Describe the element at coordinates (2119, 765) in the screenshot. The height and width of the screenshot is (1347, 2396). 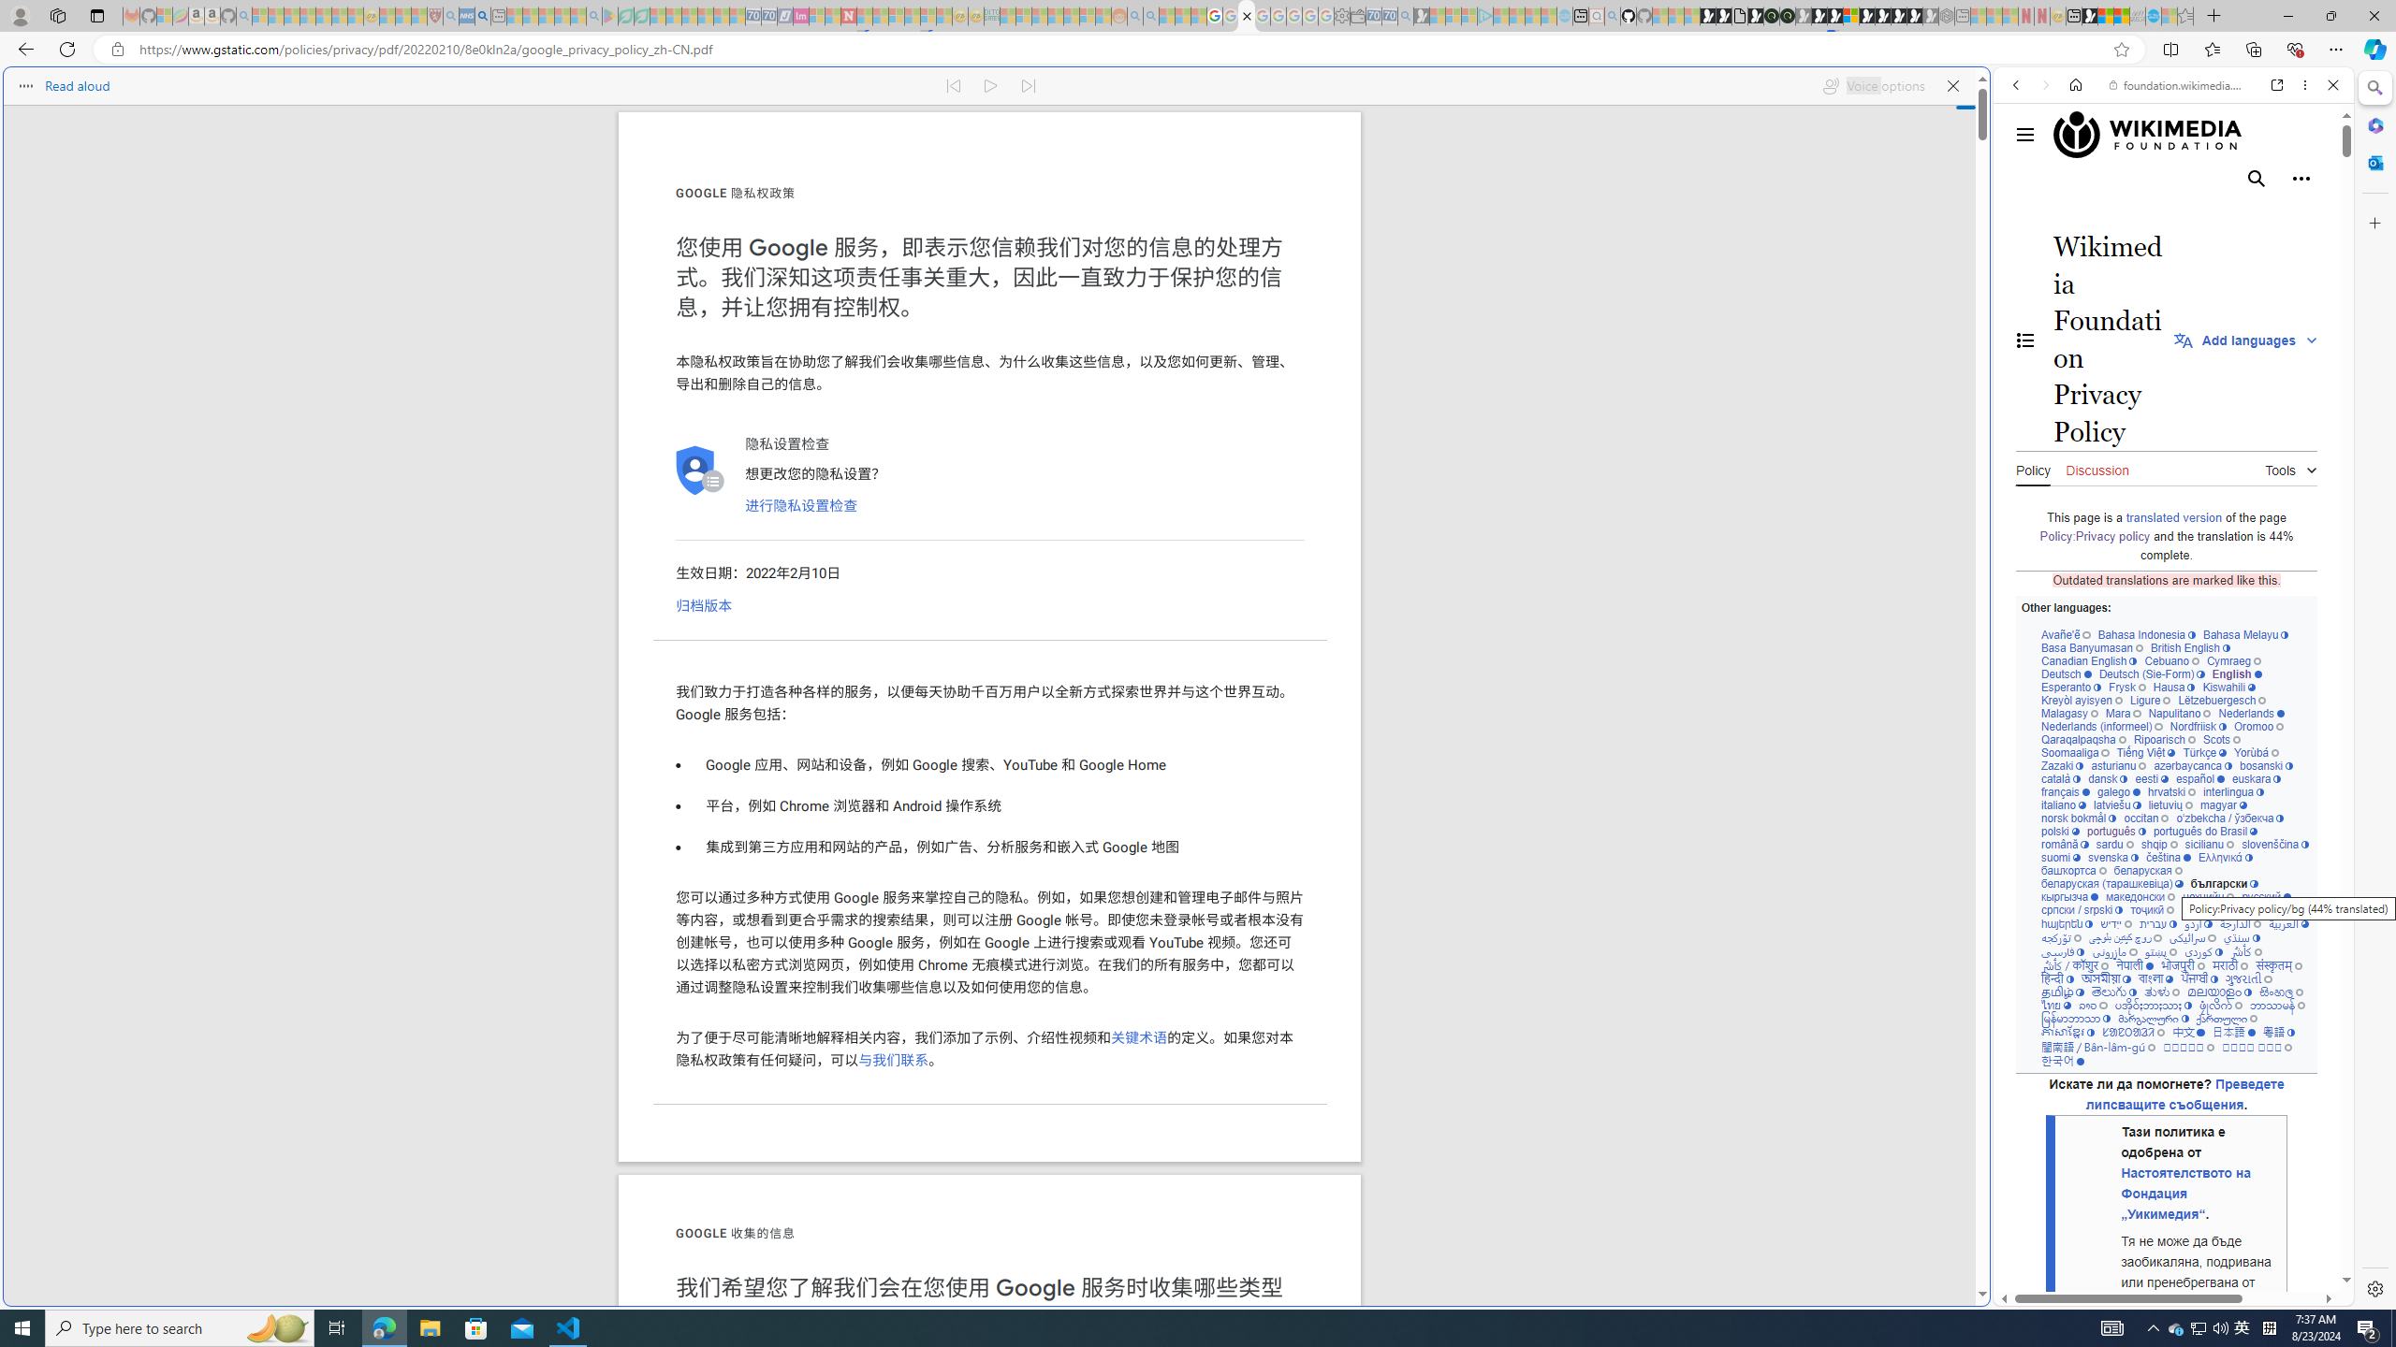
I see `asturianu` at that location.